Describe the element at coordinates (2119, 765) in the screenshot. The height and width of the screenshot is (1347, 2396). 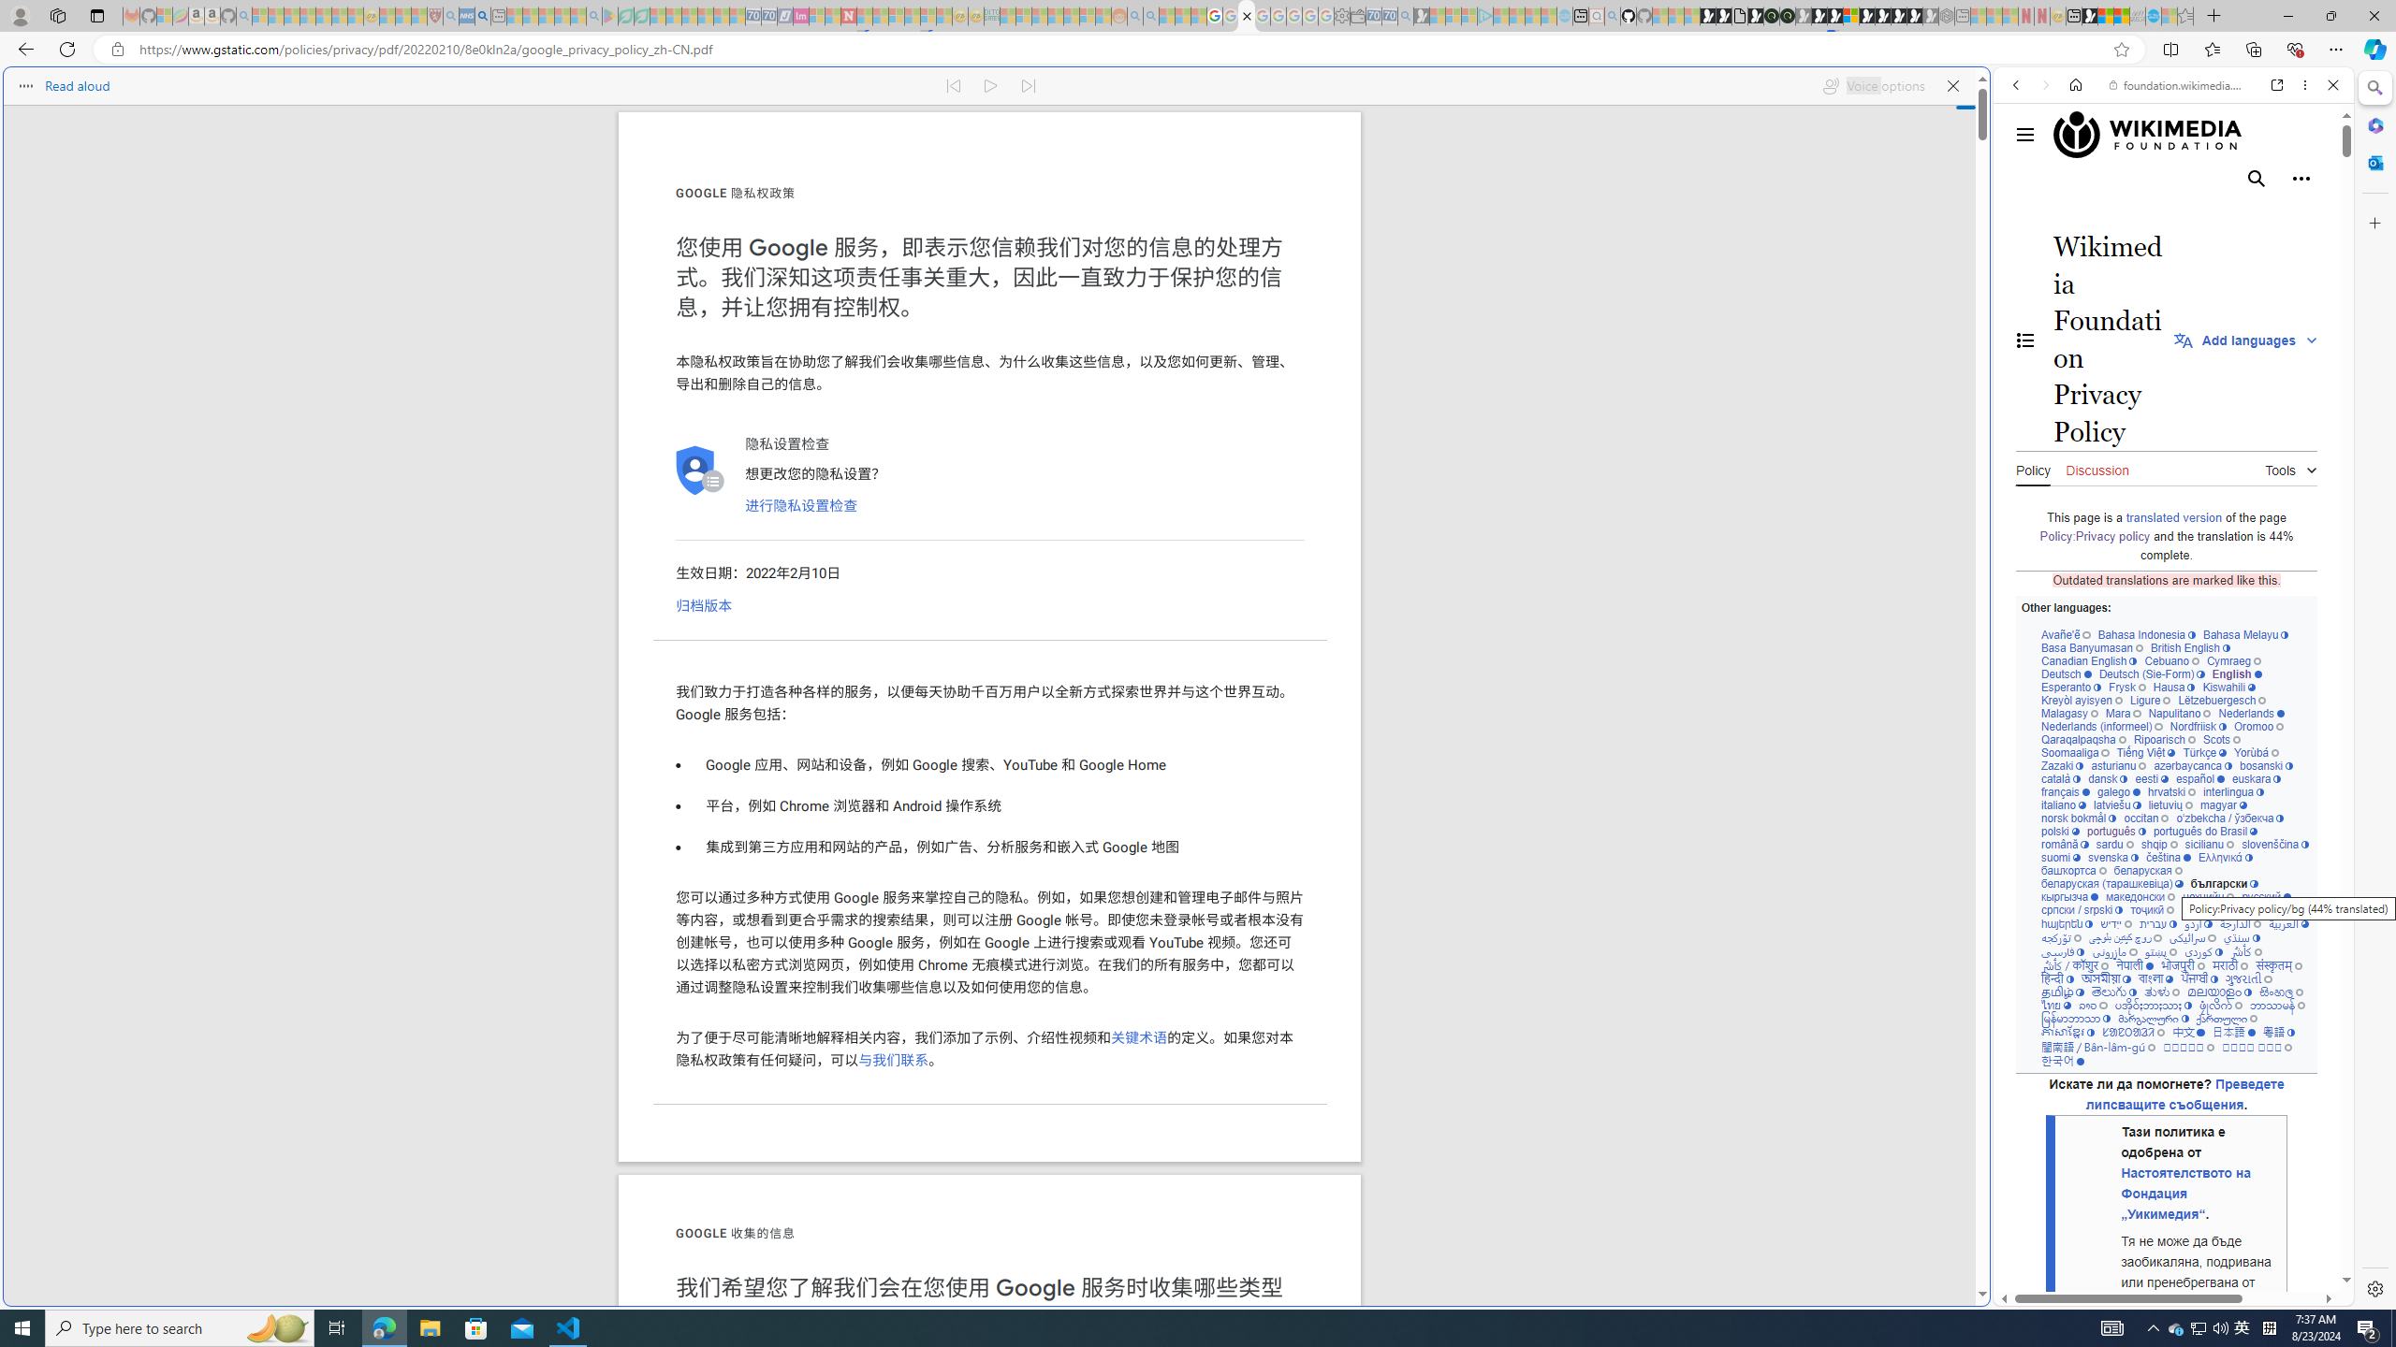
I see `asturianu` at that location.